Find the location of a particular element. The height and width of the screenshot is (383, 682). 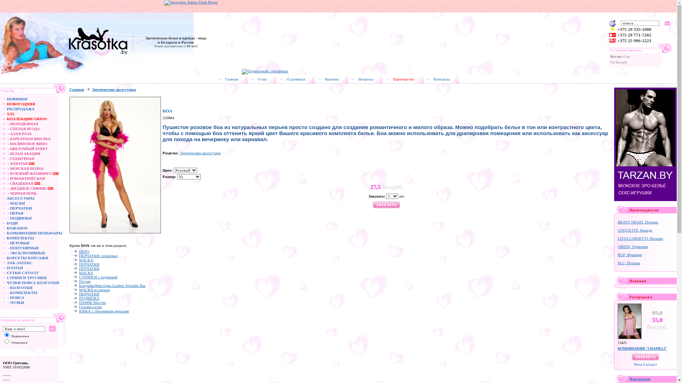

XXL is located at coordinates (11, 114).